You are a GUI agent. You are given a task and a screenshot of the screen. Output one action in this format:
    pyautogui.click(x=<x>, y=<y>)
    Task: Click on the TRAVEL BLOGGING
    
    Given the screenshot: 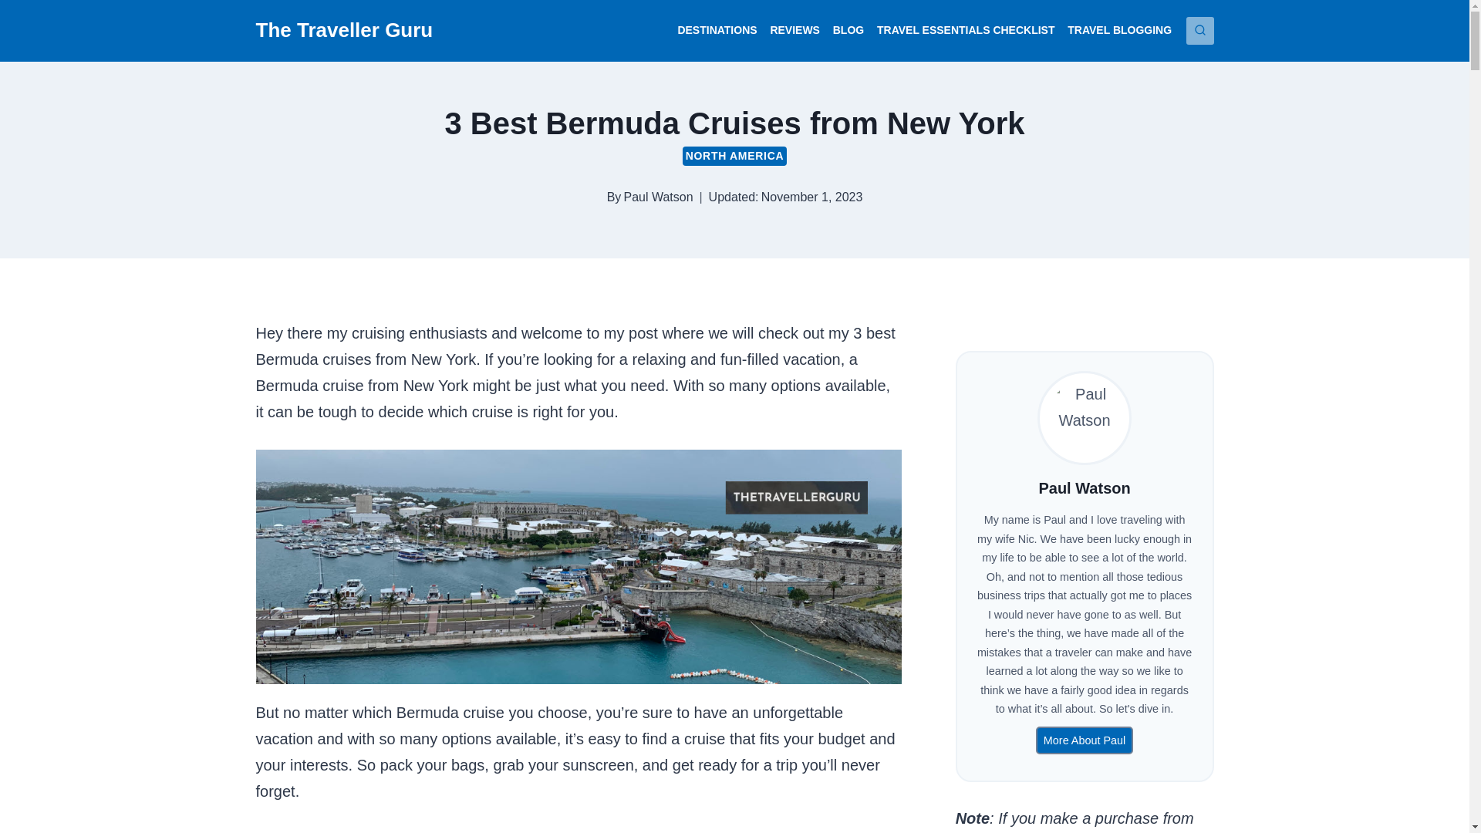 What is the action you would take?
    pyautogui.click(x=1120, y=31)
    